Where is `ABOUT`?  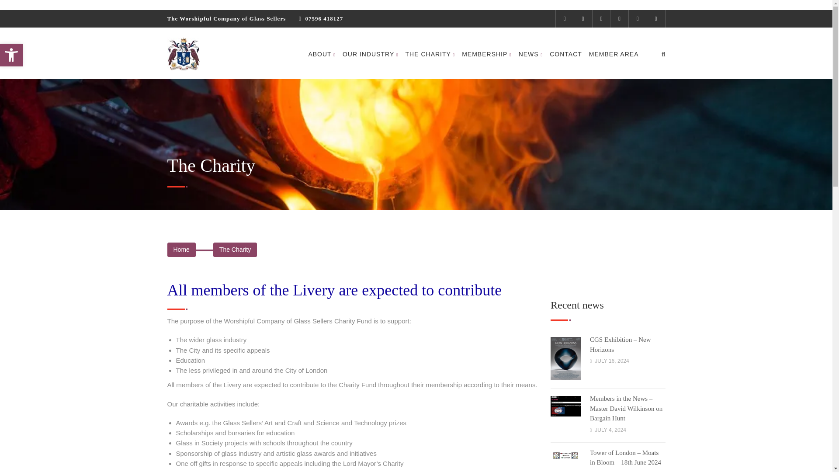
ABOUT is located at coordinates (322, 54).